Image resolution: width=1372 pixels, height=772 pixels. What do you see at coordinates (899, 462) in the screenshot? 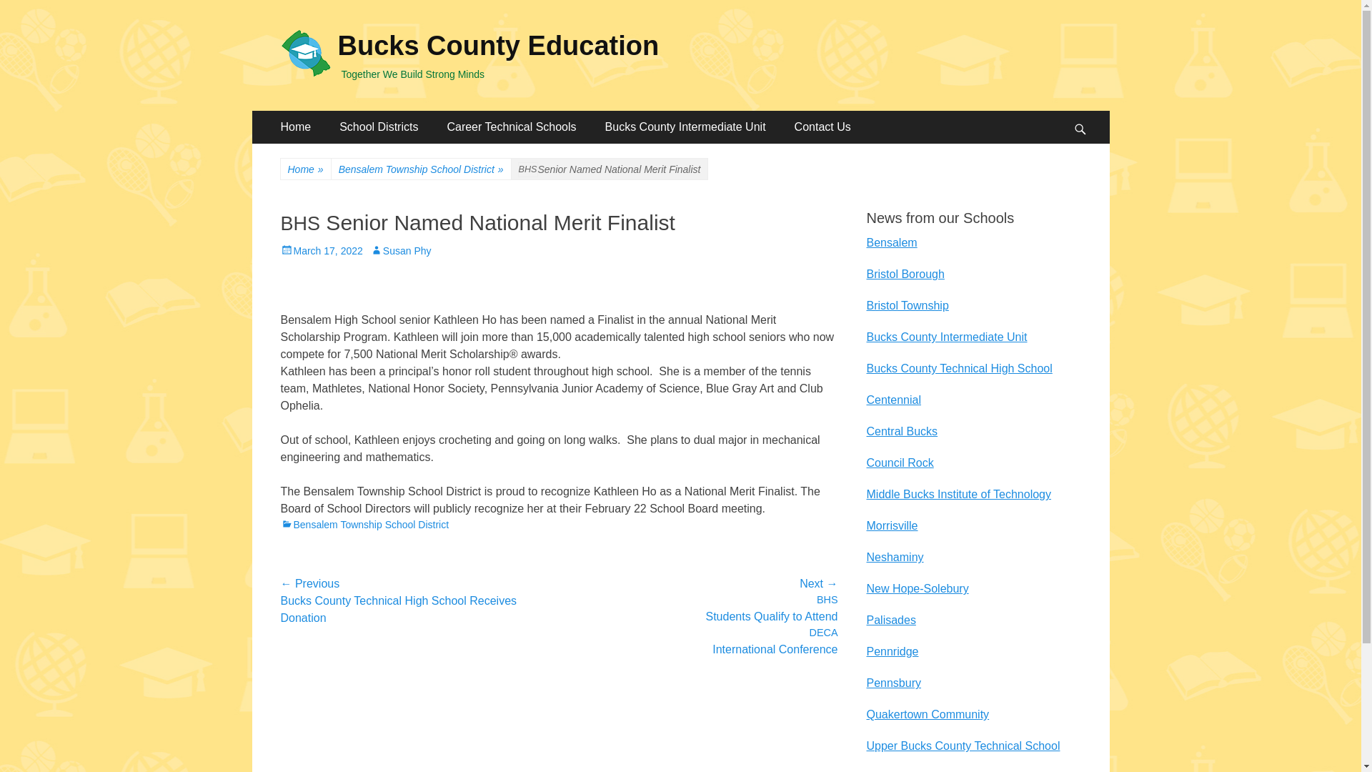
I see `Council Rock` at bounding box center [899, 462].